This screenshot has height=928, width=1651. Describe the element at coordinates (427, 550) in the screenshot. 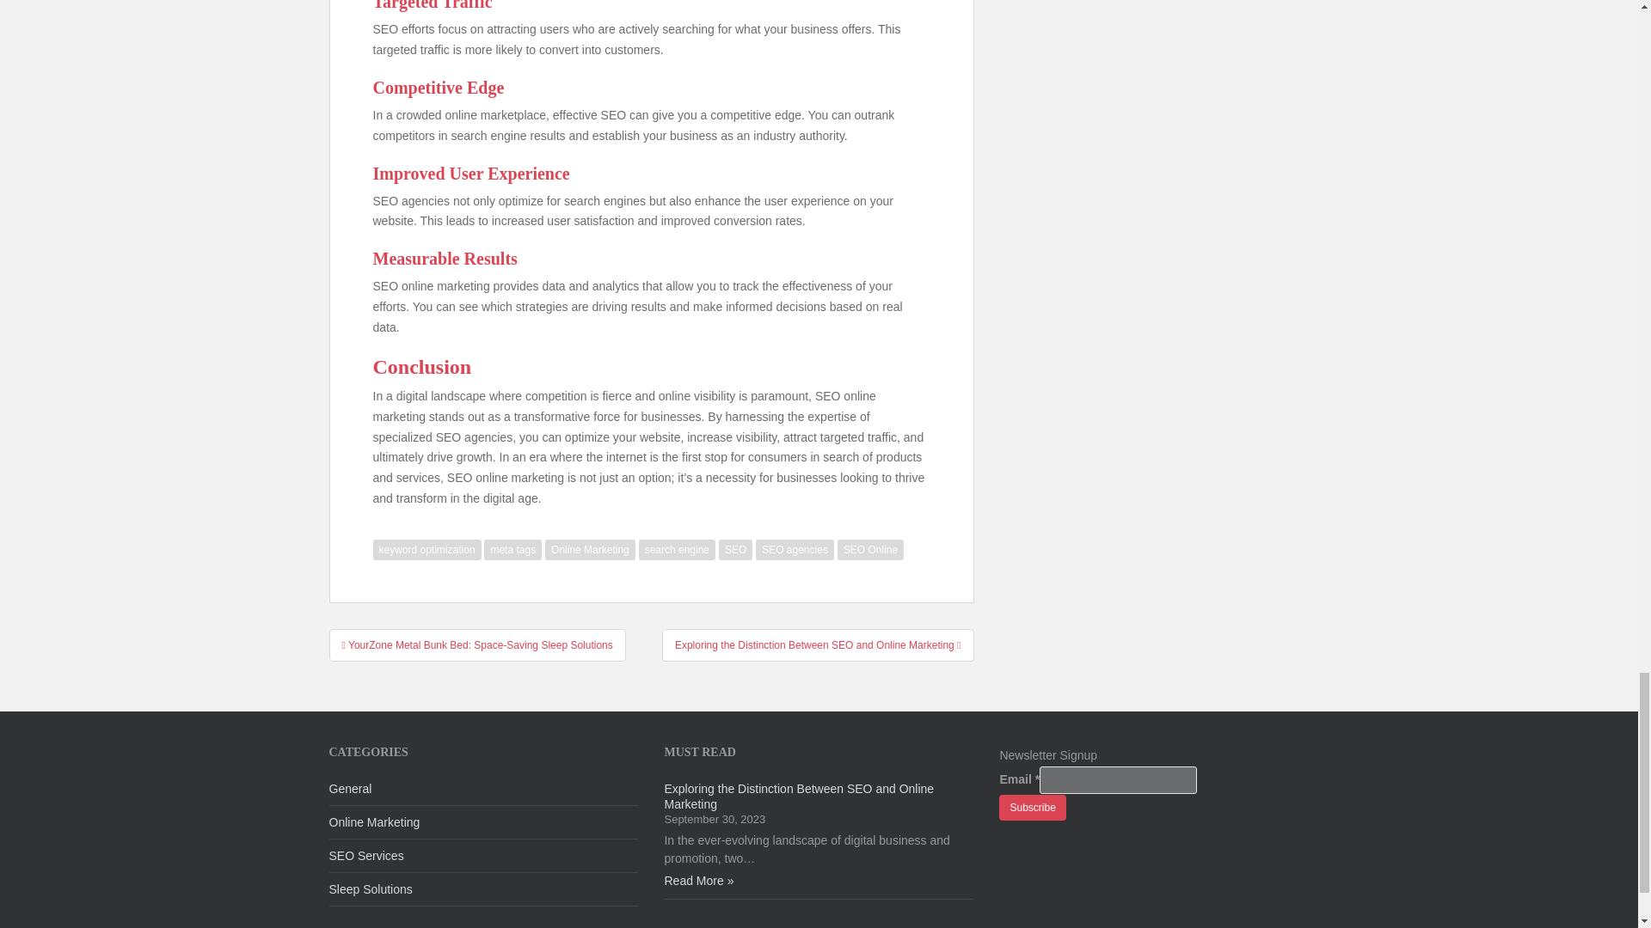

I see `keyword optimization` at that location.